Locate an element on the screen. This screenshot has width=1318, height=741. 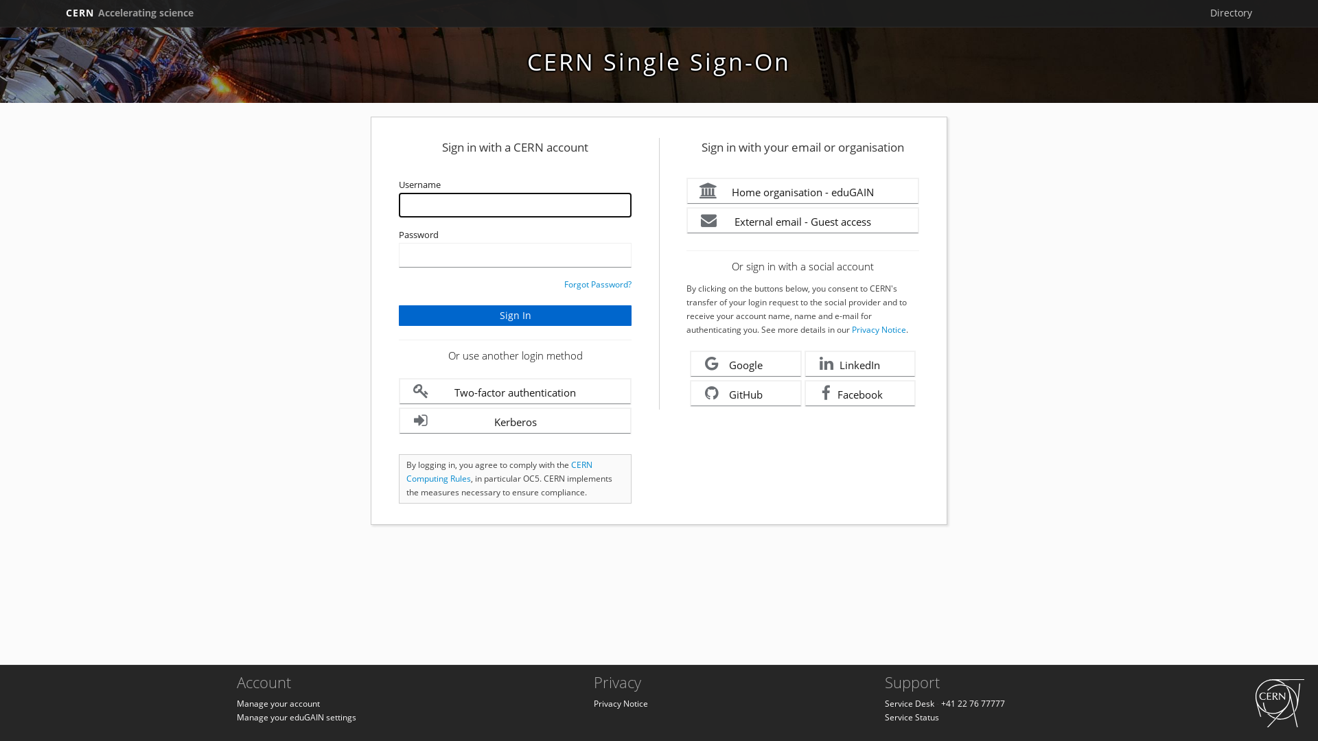
Privacy Notice is located at coordinates (621, 704).